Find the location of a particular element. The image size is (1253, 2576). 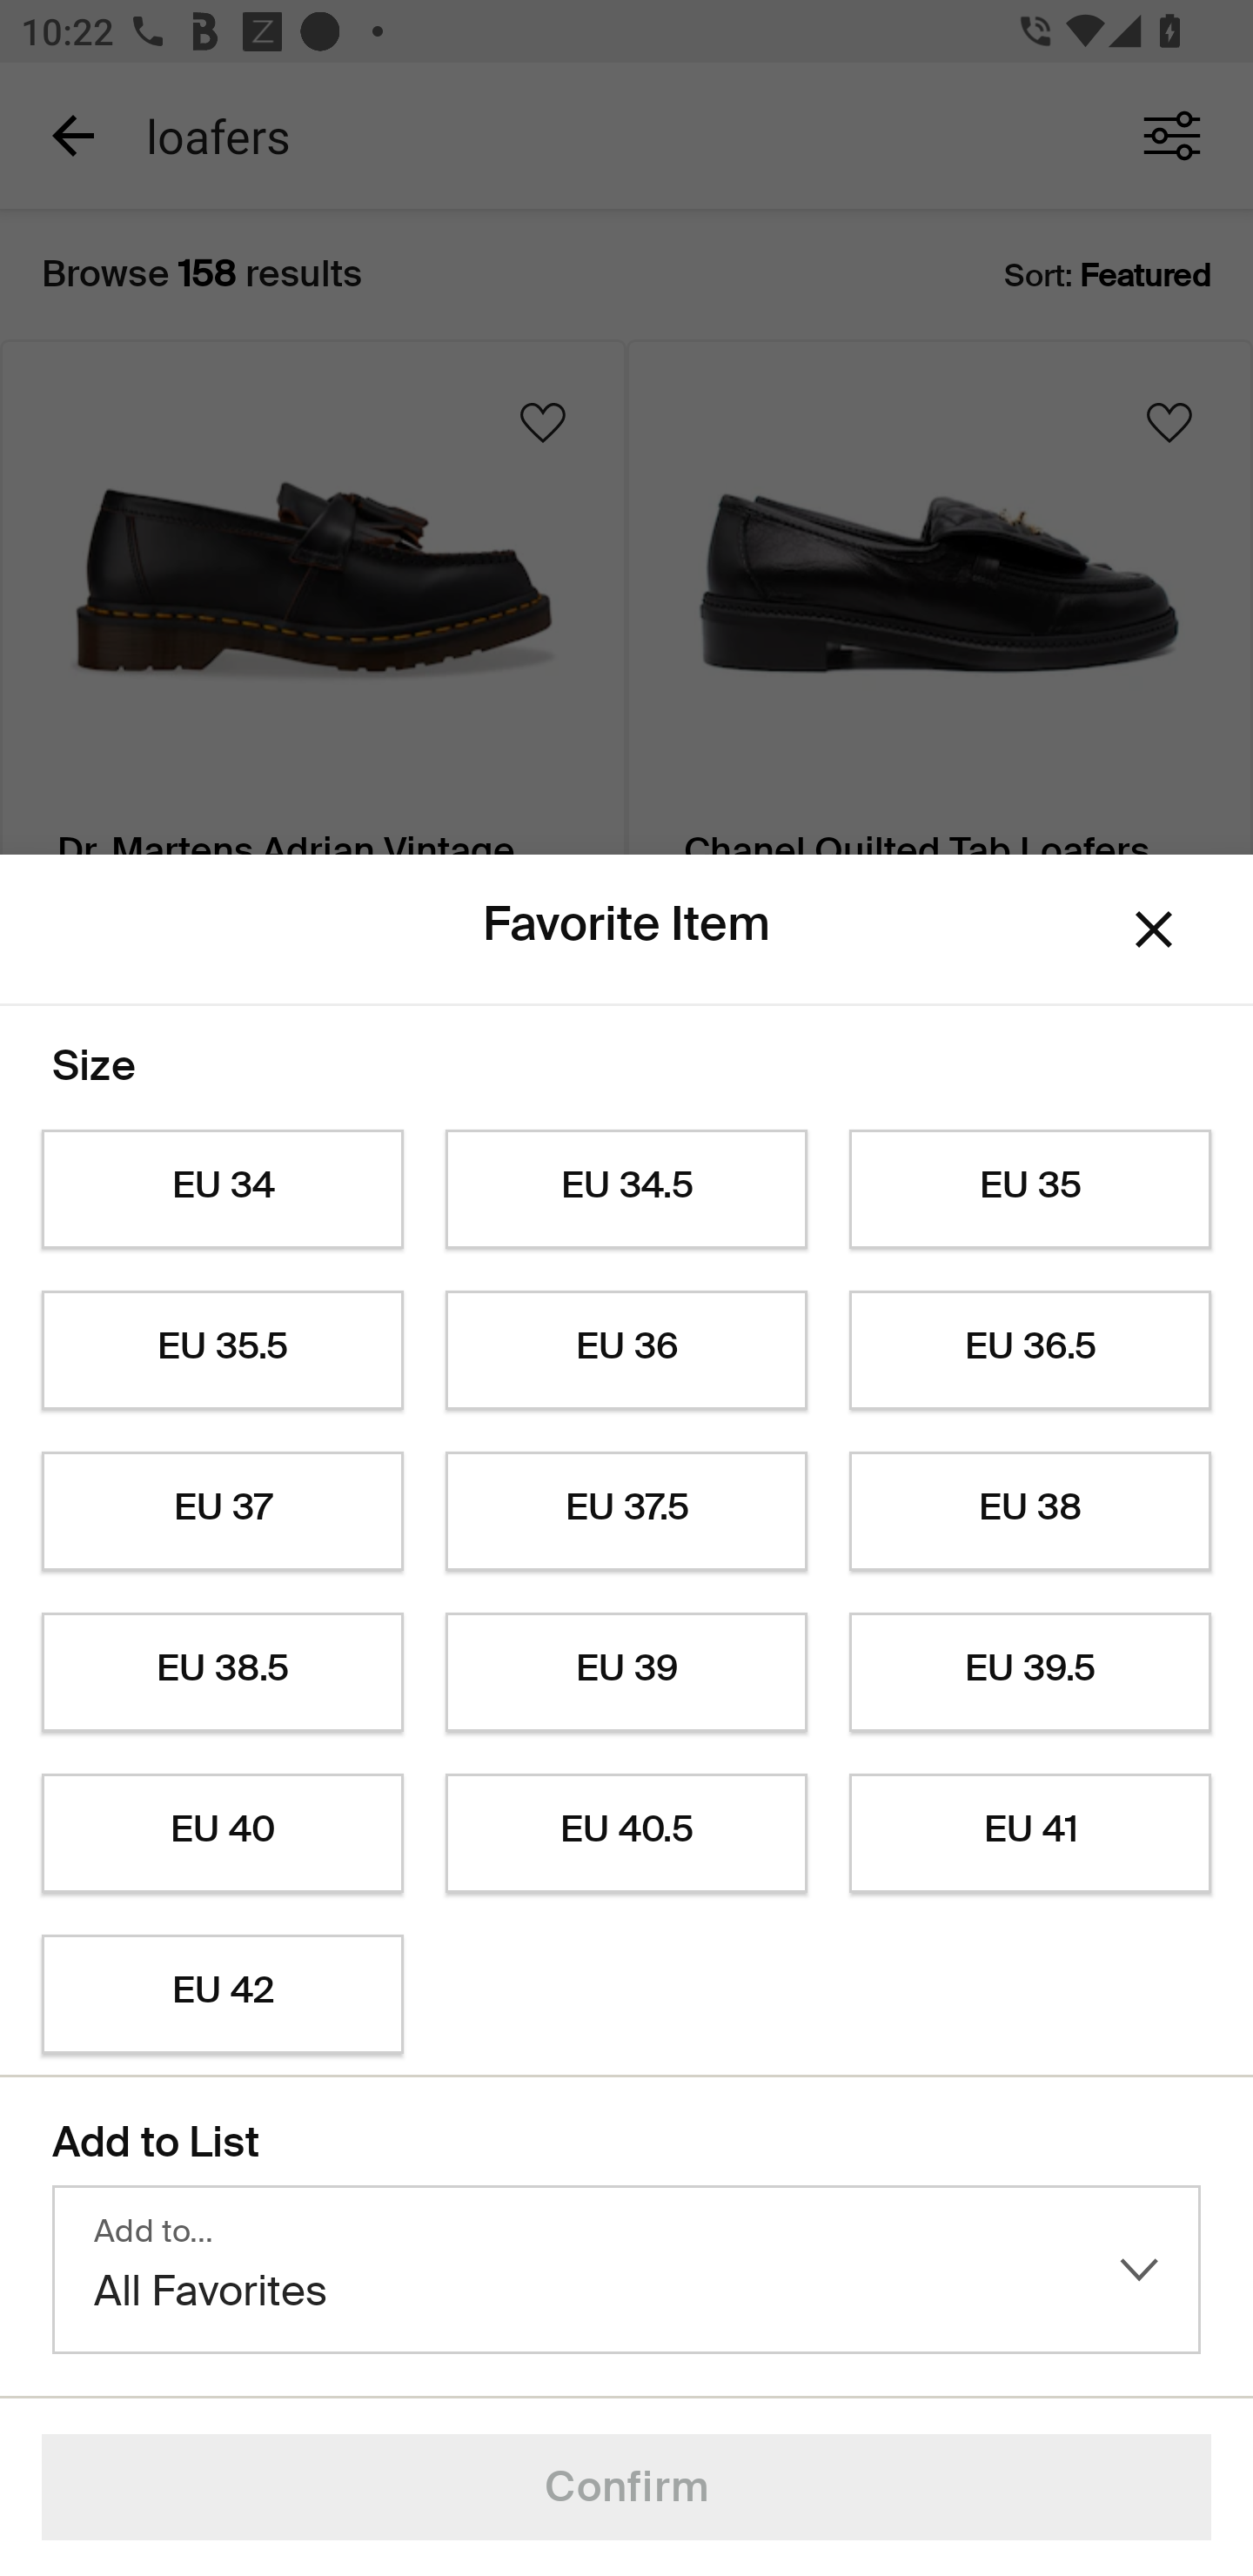

Confirm is located at coordinates (626, 2487).